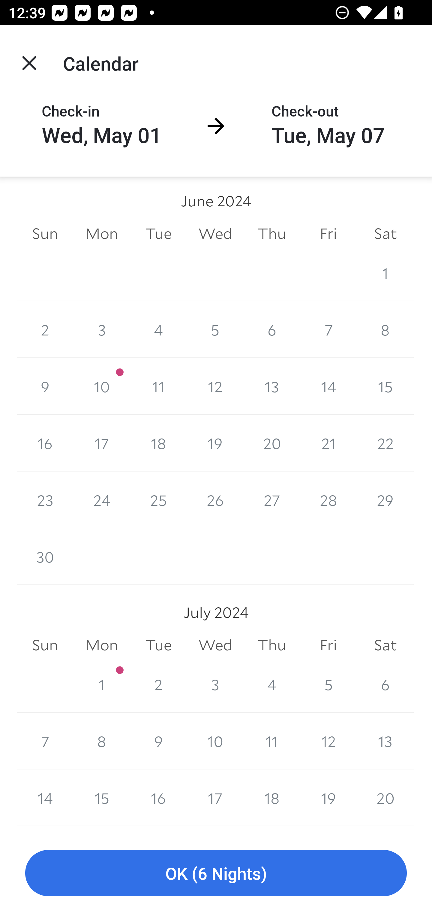 This screenshot has height=913, width=432. Describe the element at coordinates (158, 443) in the screenshot. I see `18 18 June 2024` at that location.